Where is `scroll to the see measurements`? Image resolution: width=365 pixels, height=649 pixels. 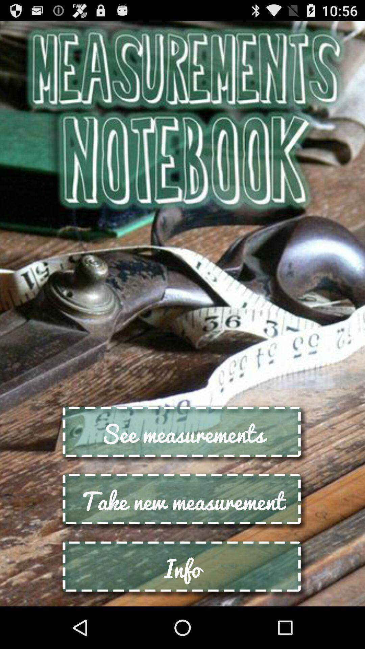 scroll to the see measurements is located at coordinates (182, 433).